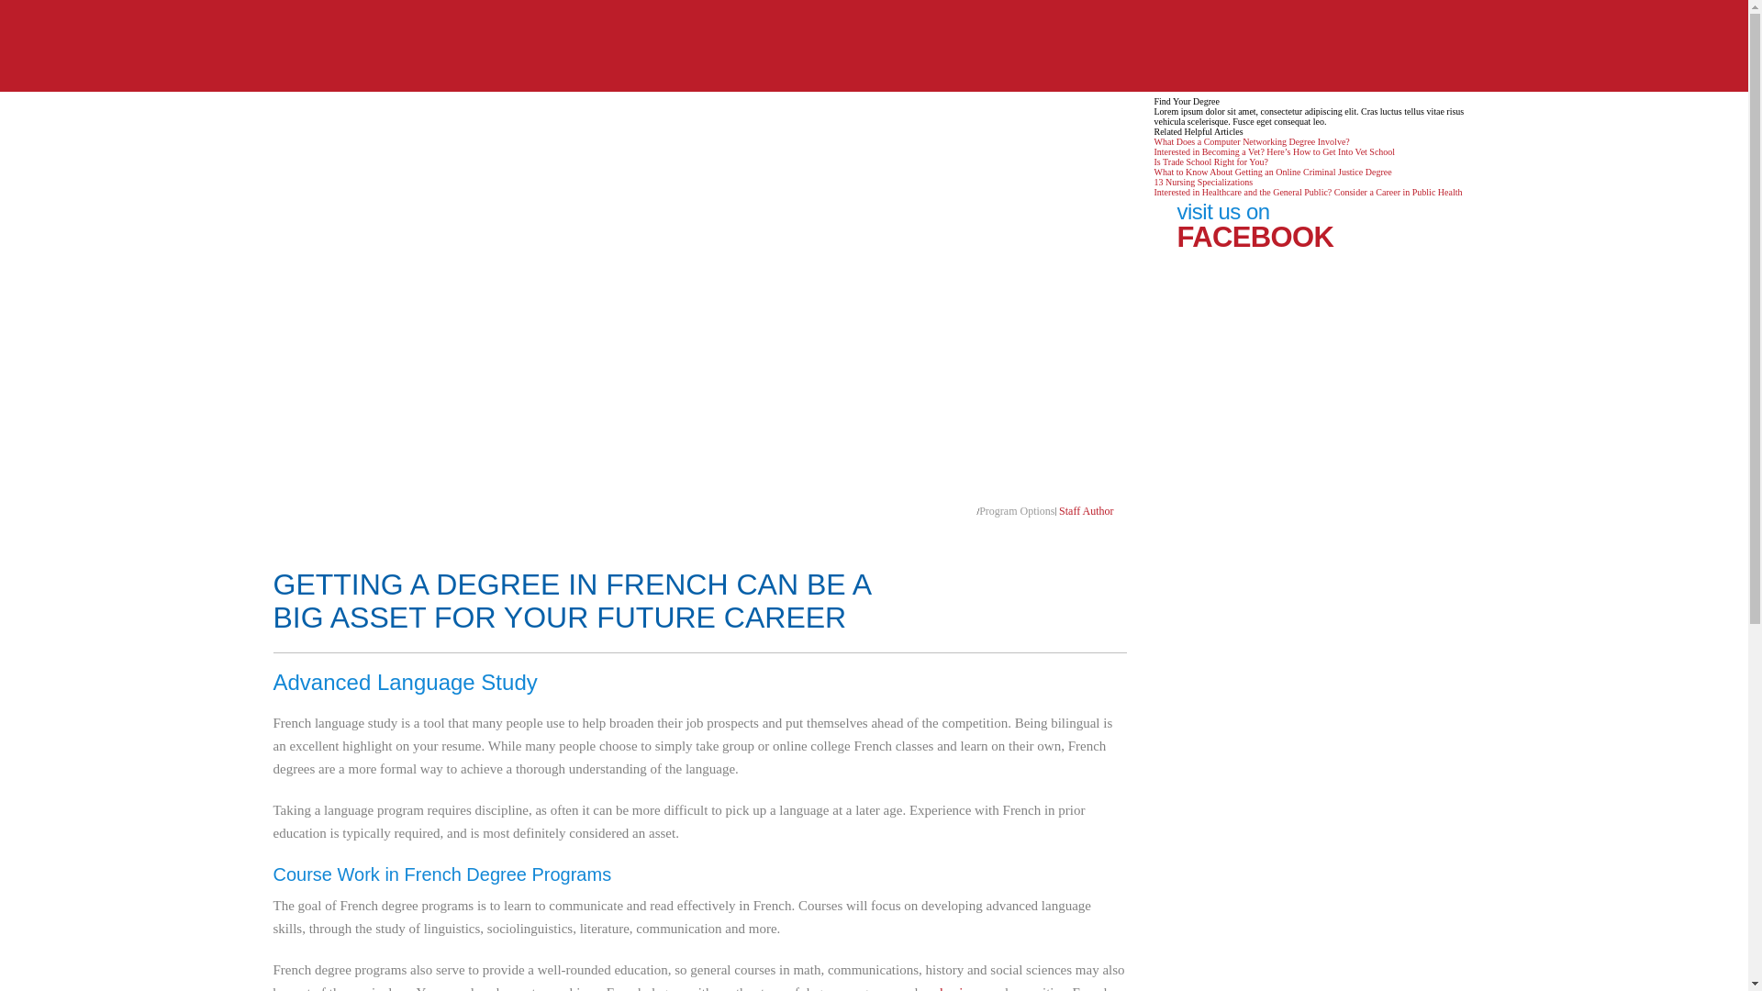 This screenshot has height=991, width=1762. What do you see at coordinates (1272, 173) in the screenshot?
I see `What to Know About Getting an Online Criminal Justice Degree` at bounding box center [1272, 173].